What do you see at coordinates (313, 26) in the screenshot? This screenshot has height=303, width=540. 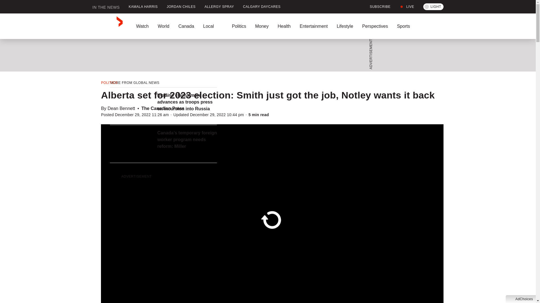 I see `Entertainment` at bounding box center [313, 26].